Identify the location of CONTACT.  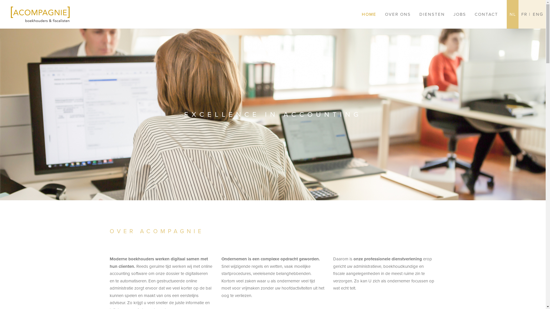
(486, 14).